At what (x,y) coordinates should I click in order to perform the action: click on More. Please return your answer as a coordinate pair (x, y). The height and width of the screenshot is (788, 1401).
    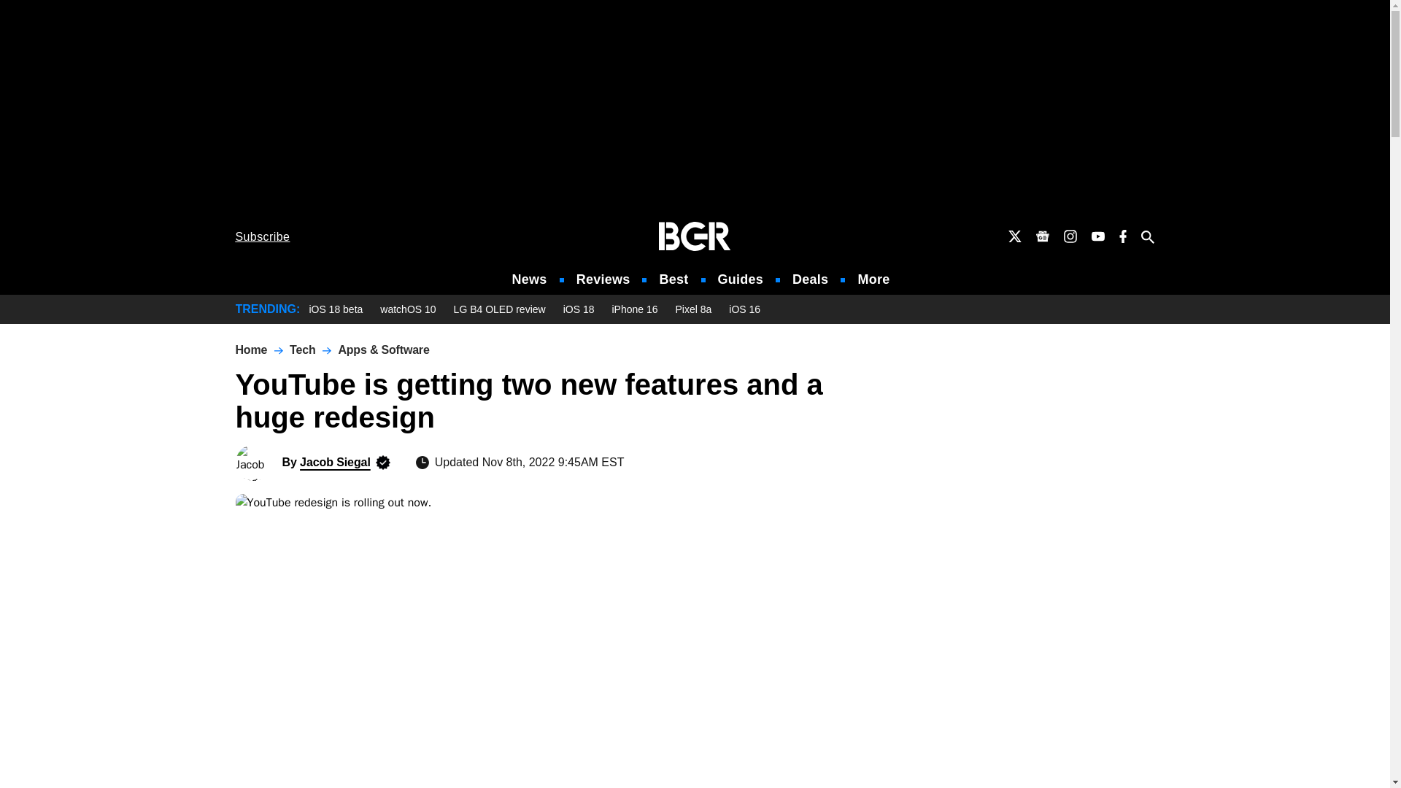
    Looking at the image, I should click on (873, 279).